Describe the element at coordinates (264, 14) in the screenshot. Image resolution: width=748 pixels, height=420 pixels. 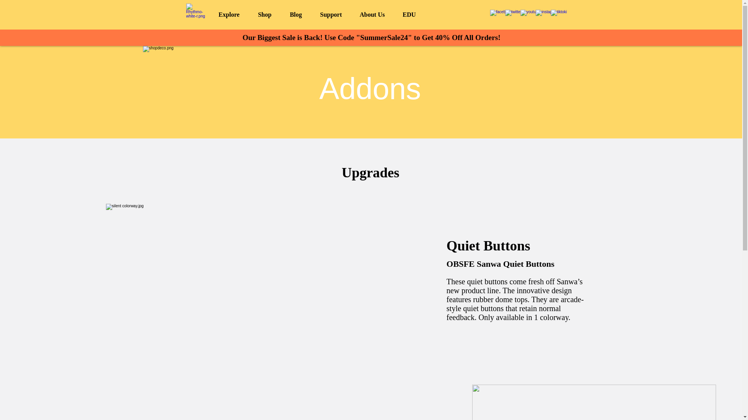
I see `Shop` at that location.